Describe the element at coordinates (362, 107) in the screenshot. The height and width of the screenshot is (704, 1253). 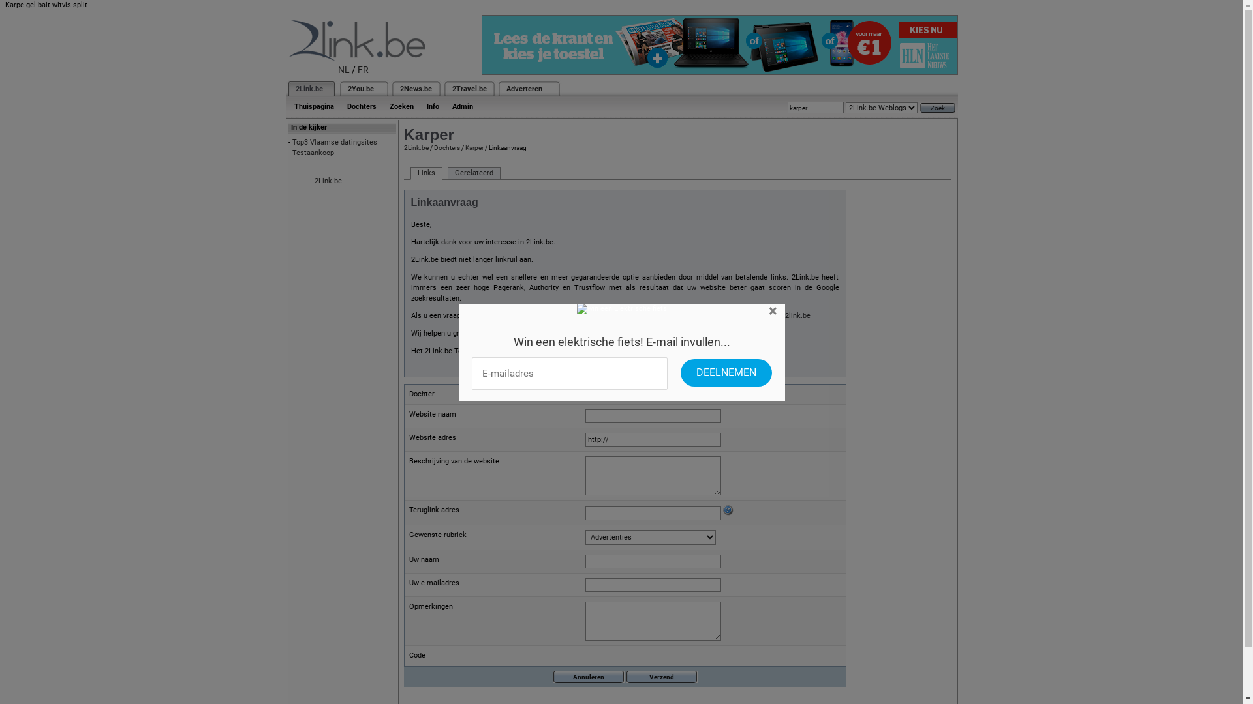
I see `Dochters` at that location.